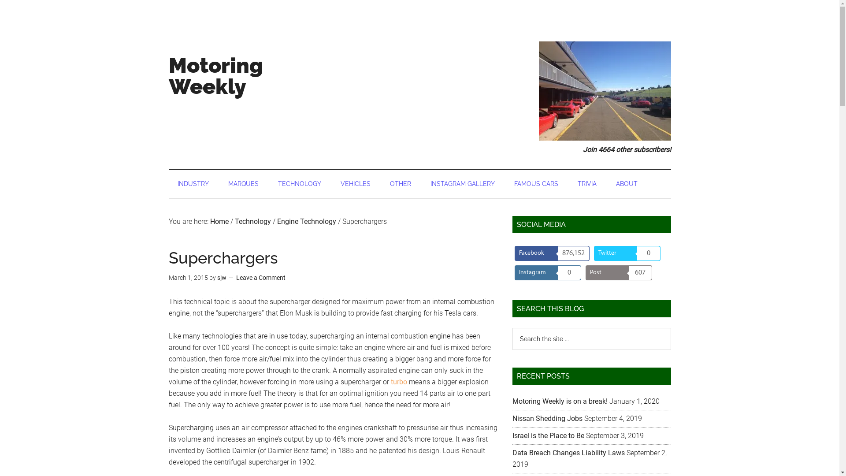  What do you see at coordinates (355, 183) in the screenshot?
I see `VEHICLES` at bounding box center [355, 183].